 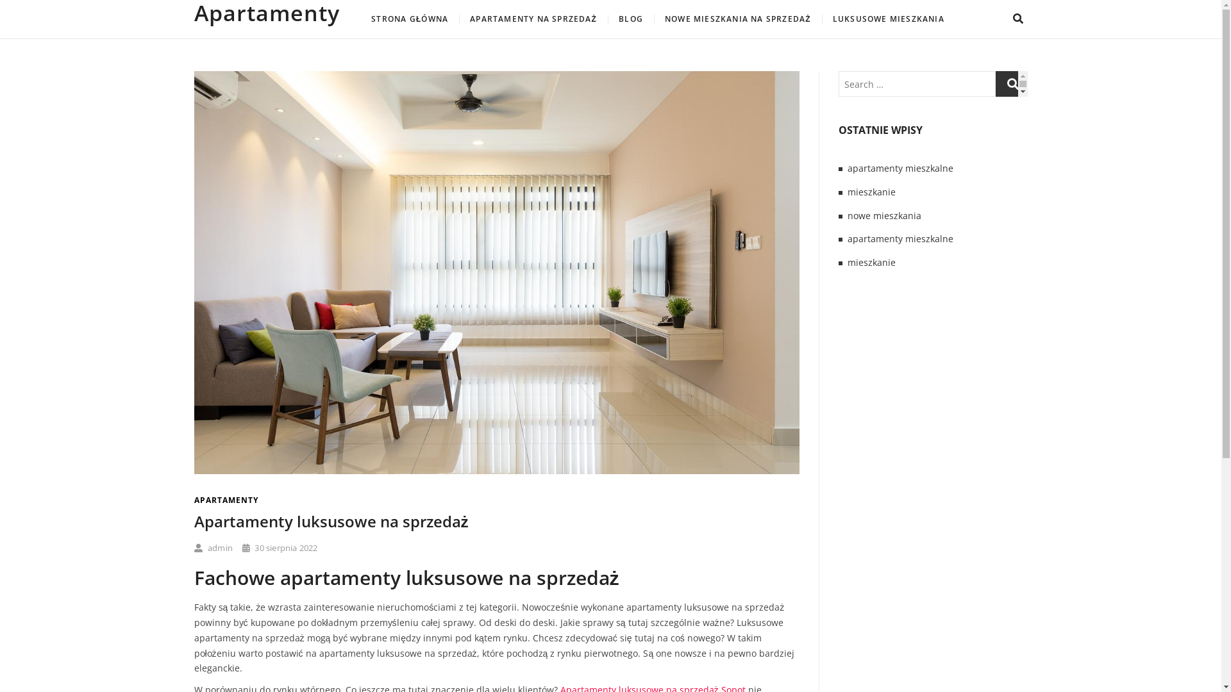 What do you see at coordinates (872, 192) in the screenshot?
I see `mieszkanie` at bounding box center [872, 192].